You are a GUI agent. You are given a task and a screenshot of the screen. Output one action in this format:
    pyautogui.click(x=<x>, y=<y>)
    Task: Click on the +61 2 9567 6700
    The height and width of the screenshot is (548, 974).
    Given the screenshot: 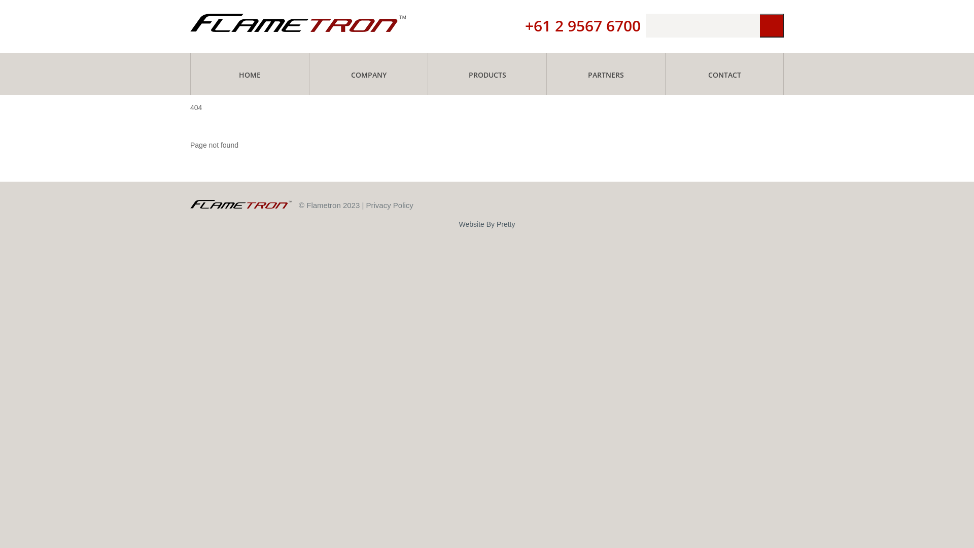 What is the action you would take?
    pyautogui.click(x=583, y=25)
    